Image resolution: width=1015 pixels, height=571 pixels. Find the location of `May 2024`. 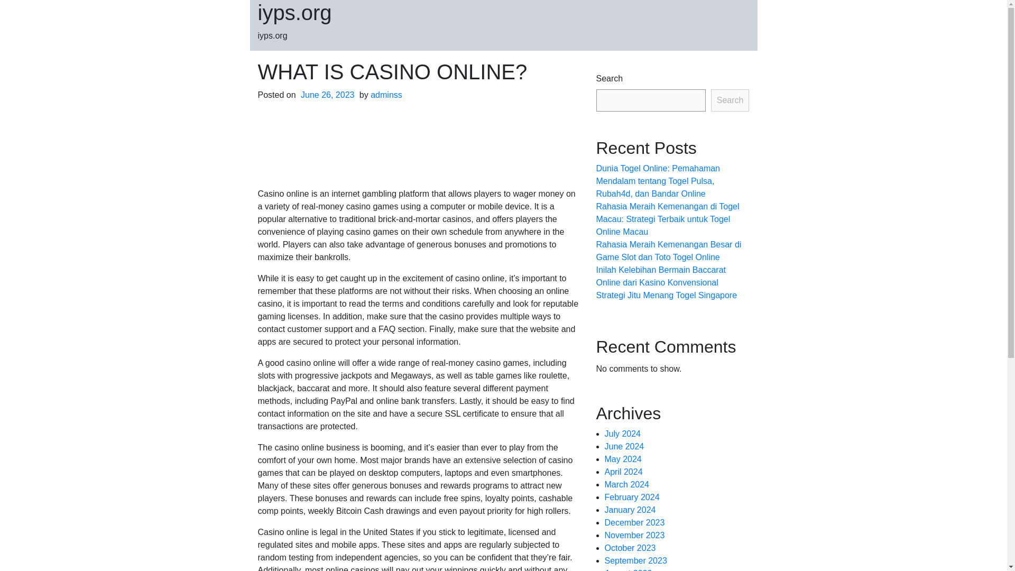

May 2024 is located at coordinates (623, 459).